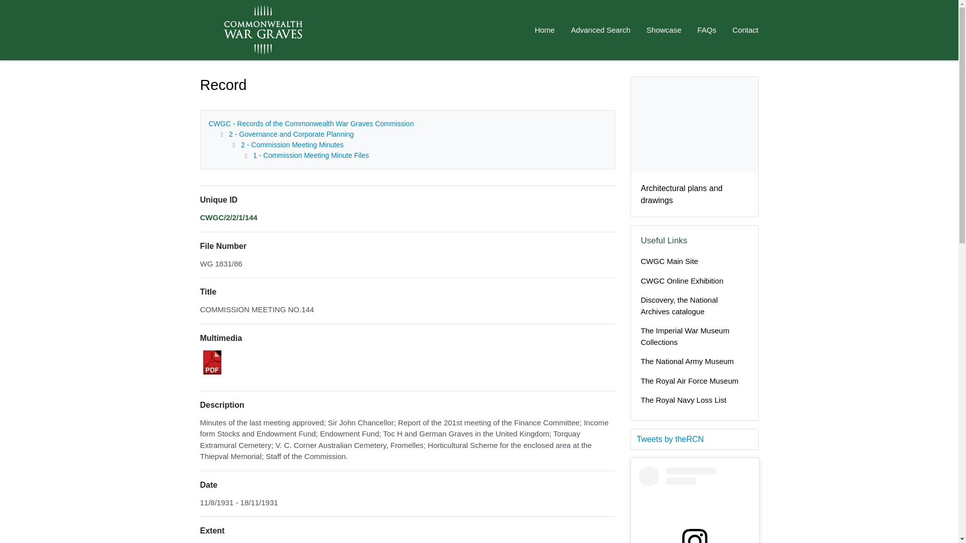 The height and width of the screenshot is (543, 966). What do you see at coordinates (694, 306) in the screenshot?
I see `Discovery, the National Archives catalogue` at bounding box center [694, 306].